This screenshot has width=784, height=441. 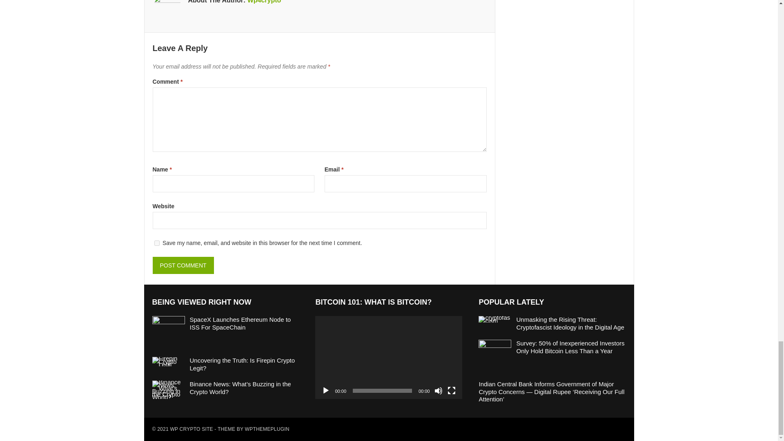 I want to click on Play, so click(x=326, y=390).